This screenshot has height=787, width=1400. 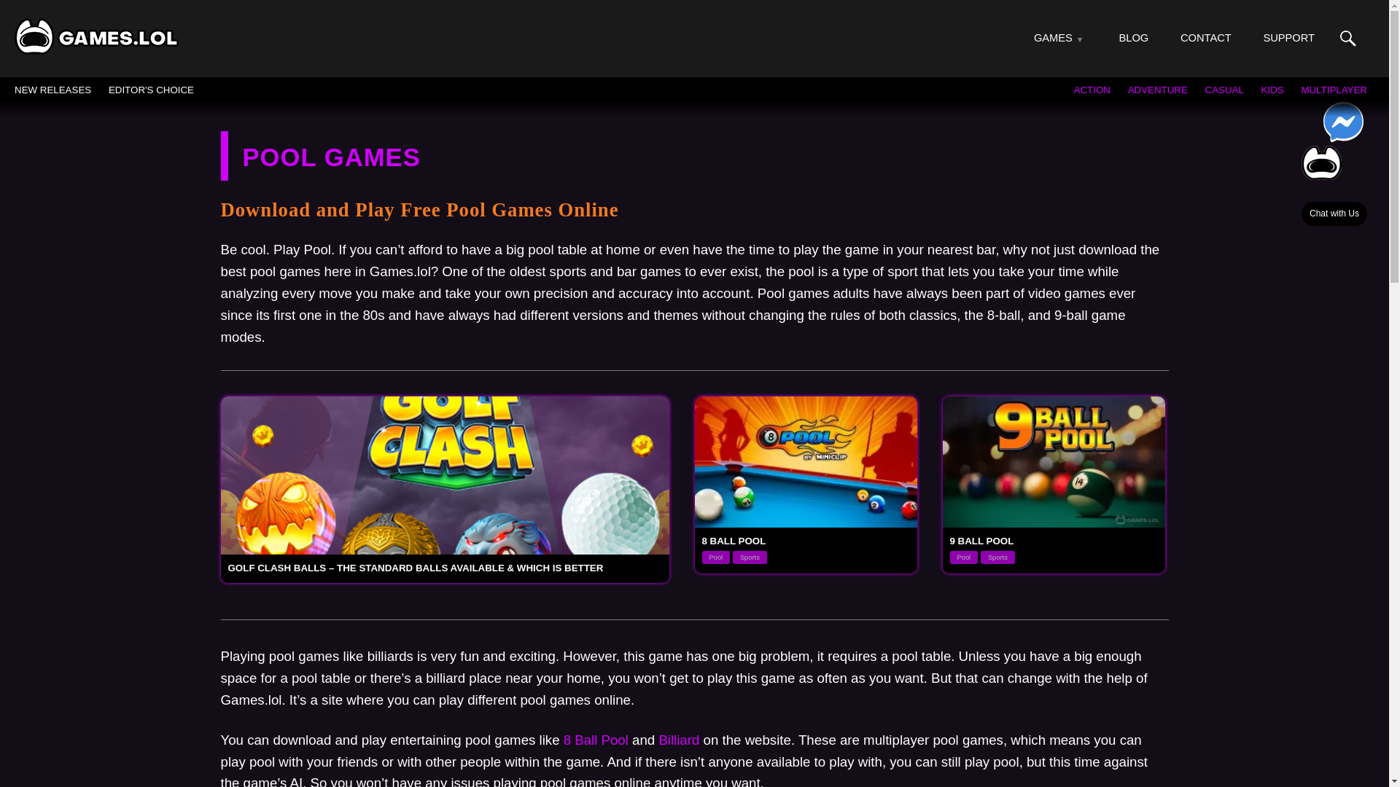 I want to click on GAMES, so click(x=1053, y=38).